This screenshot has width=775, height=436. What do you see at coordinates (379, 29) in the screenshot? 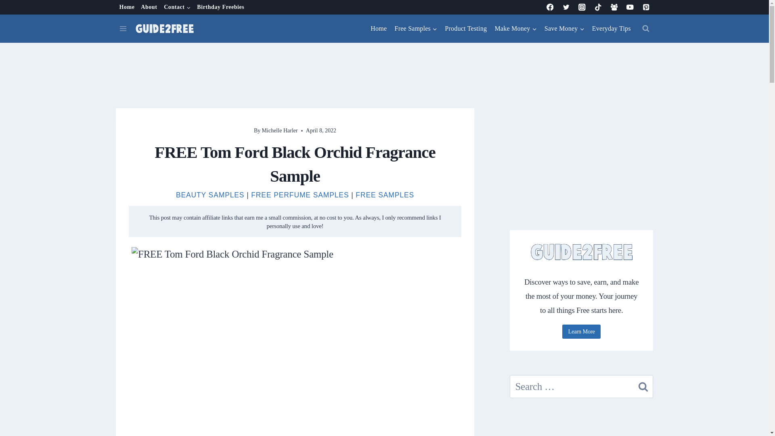
I see `Home` at bounding box center [379, 29].